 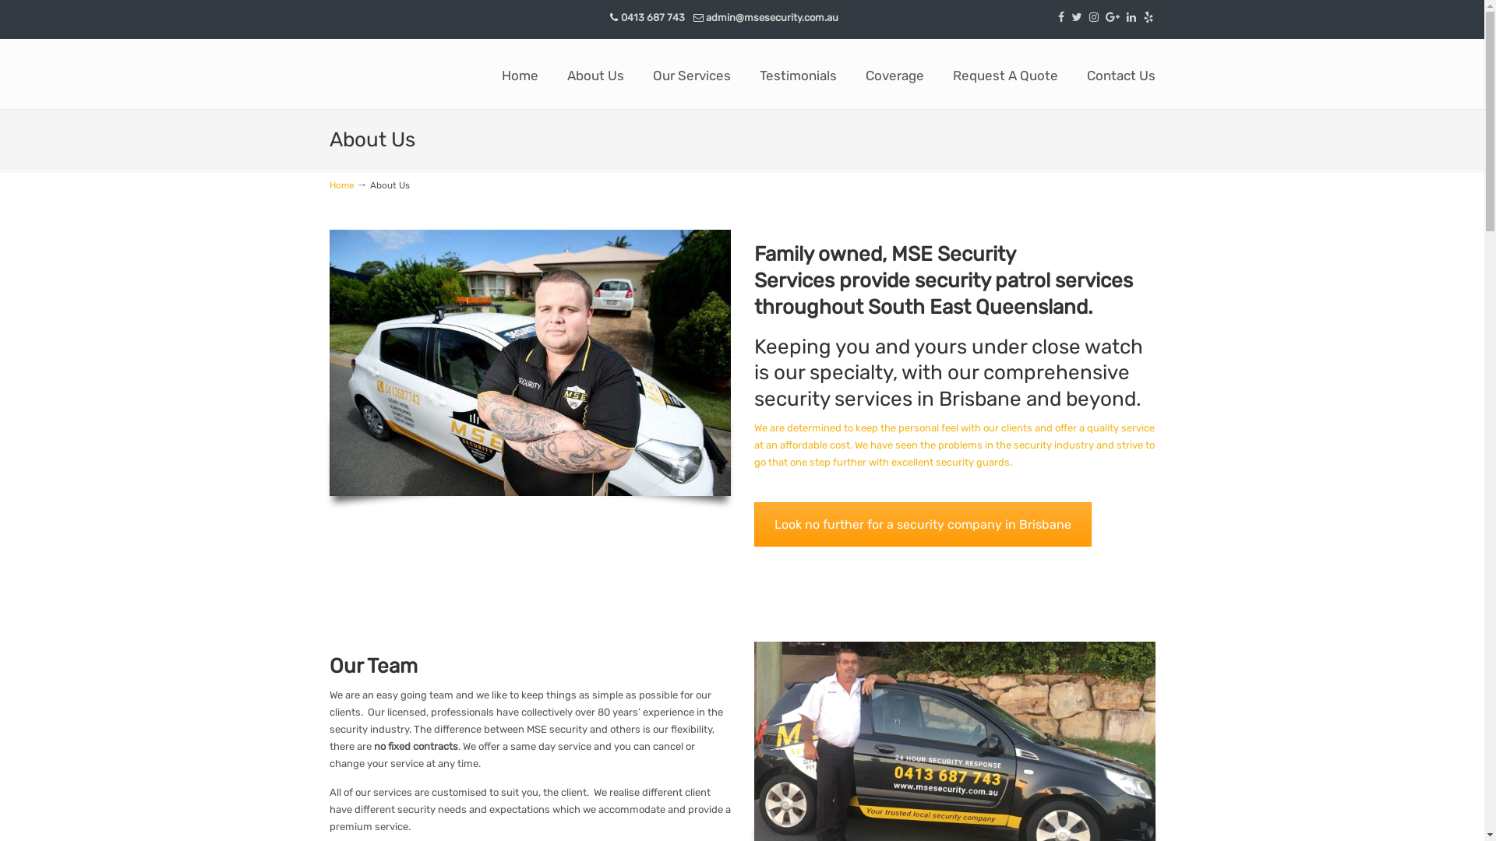 What do you see at coordinates (1148, 17) in the screenshot?
I see `Yelp` at bounding box center [1148, 17].